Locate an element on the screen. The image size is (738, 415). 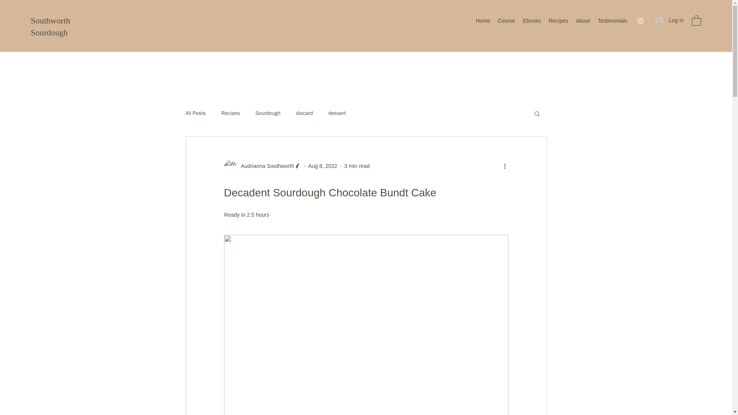
Recipes is located at coordinates (558, 21).